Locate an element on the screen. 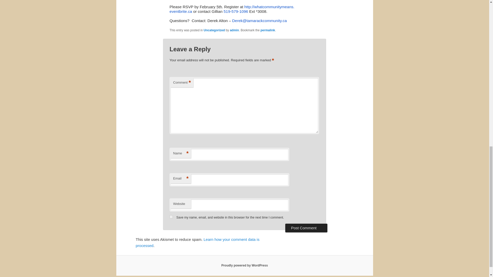  519-579-1096 is located at coordinates (236, 11).